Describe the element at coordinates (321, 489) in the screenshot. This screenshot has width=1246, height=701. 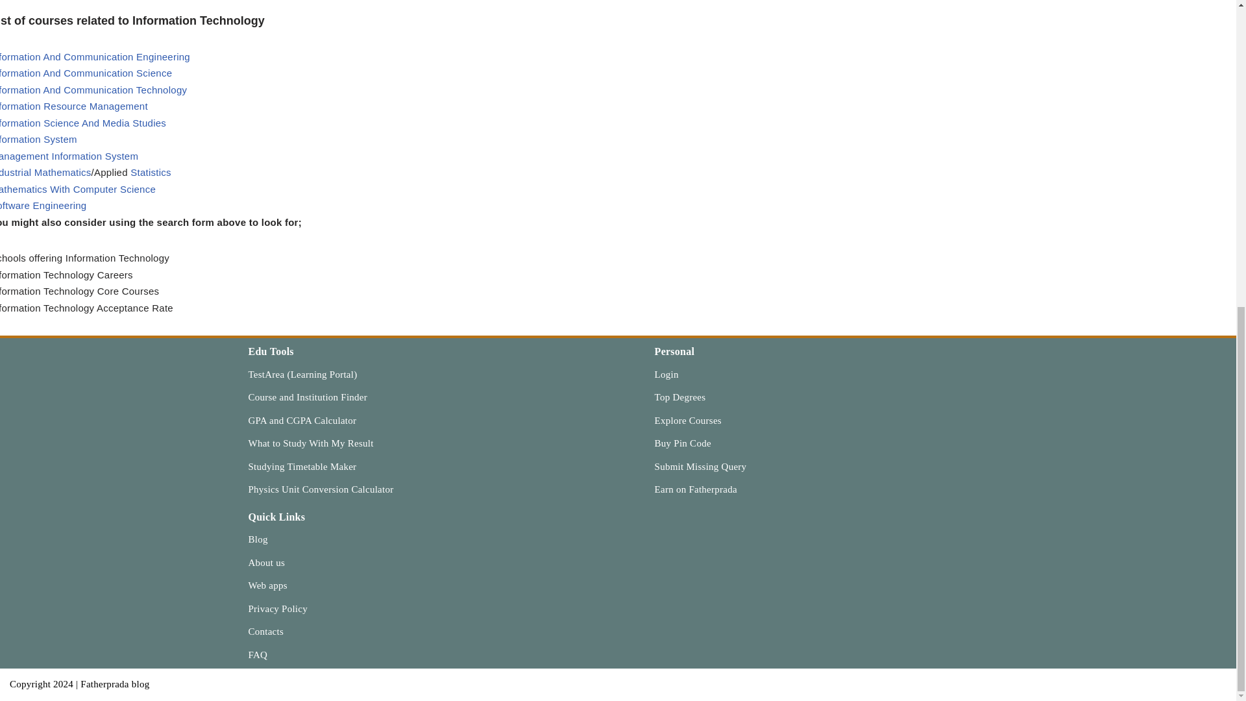
I see `Physics Unit Conversion Calculator` at that location.